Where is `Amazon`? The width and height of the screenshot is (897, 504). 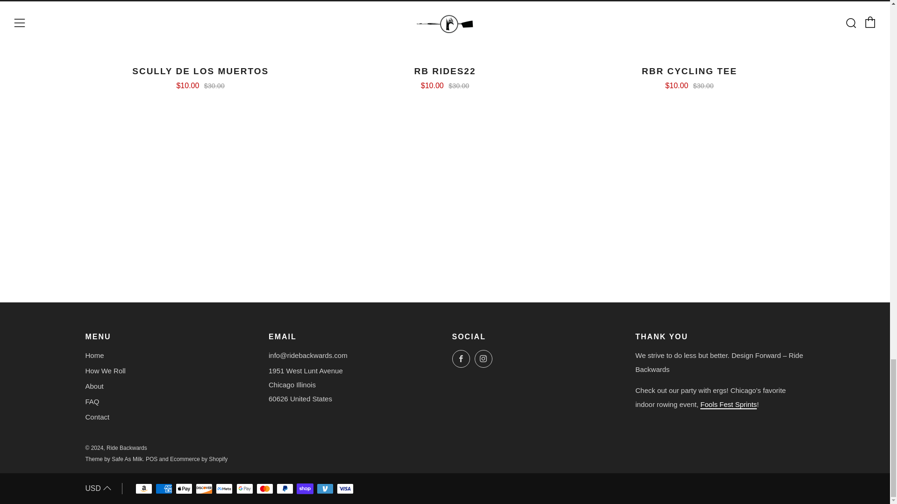 Amazon is located at coordinates (144, 489).